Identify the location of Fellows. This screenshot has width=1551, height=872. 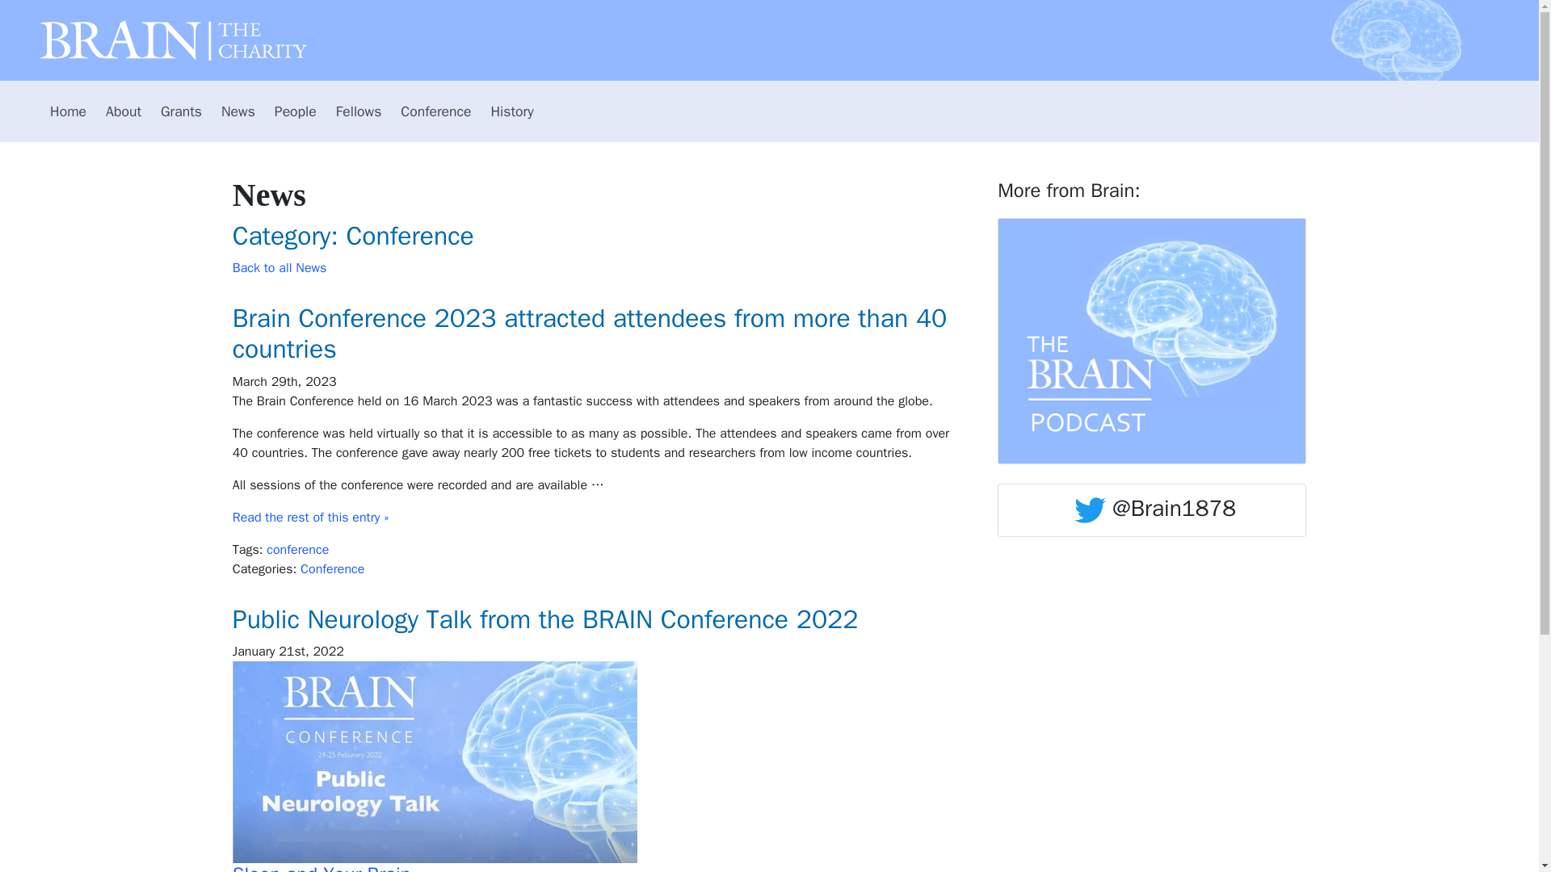
(359, 111).